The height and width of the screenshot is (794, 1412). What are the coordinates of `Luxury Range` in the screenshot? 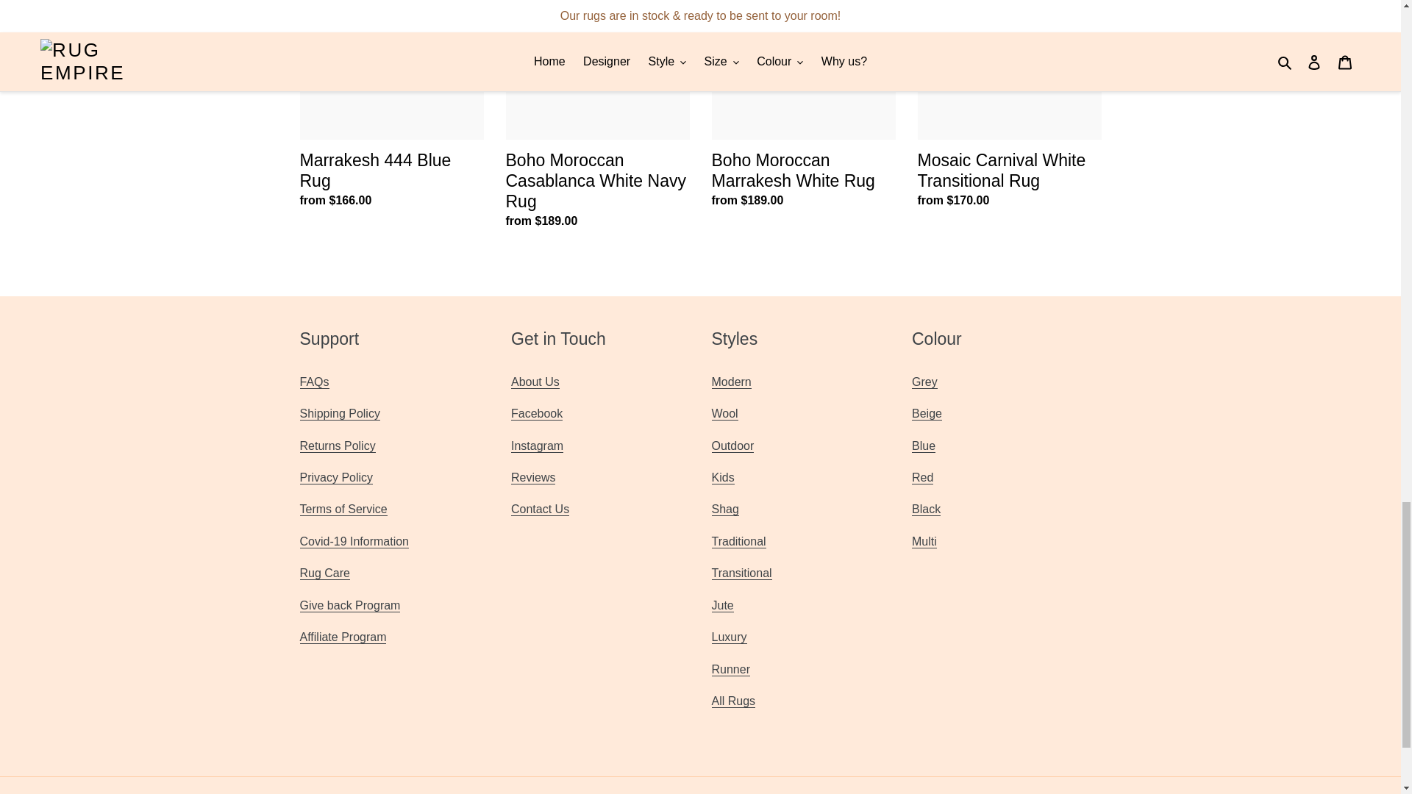 It's located at (729, 637).